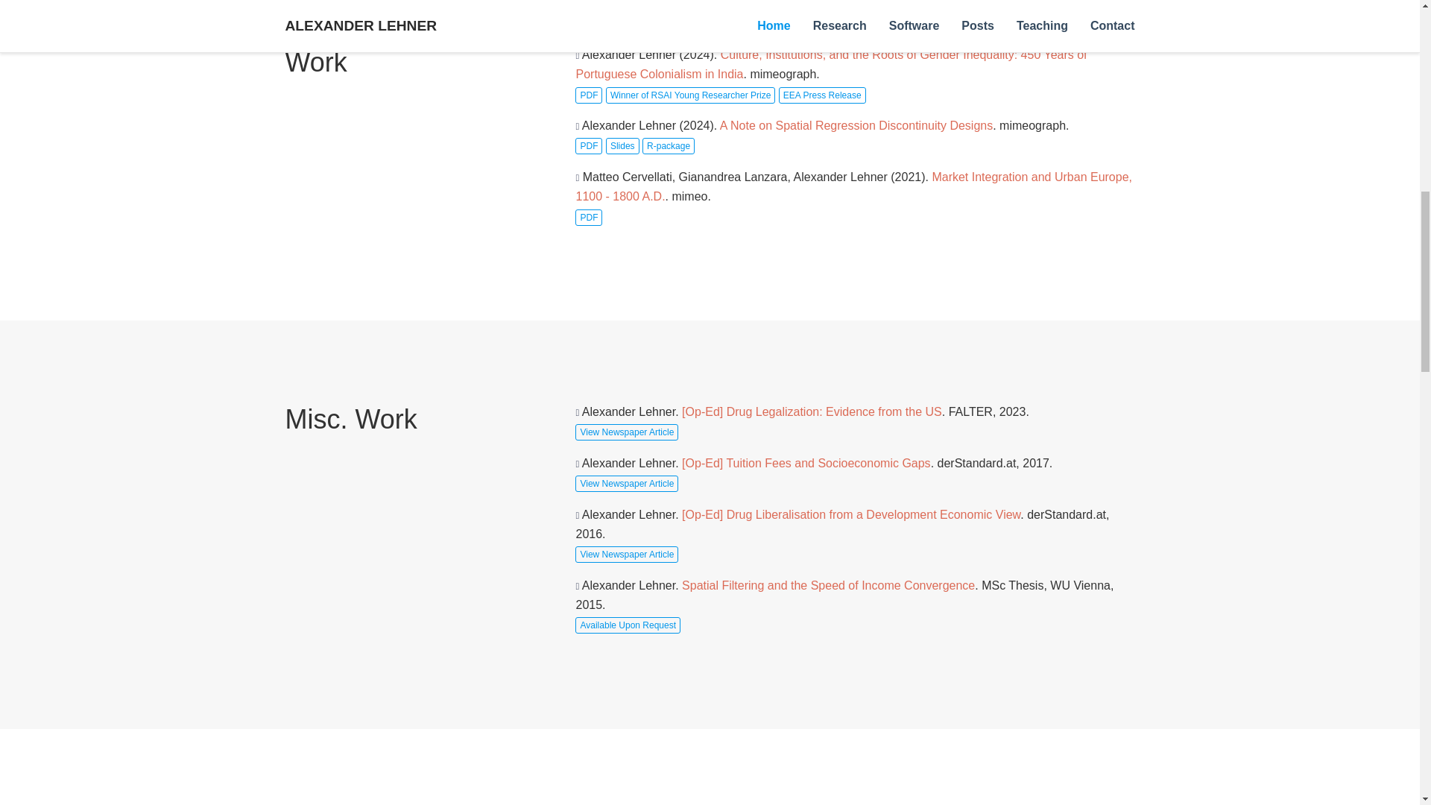 The width and height of the screenshot is (1431, 805). What do you see at coordinates (589, 146) in the screenshot?
I see `PDF` at bounding box center [589, 146].